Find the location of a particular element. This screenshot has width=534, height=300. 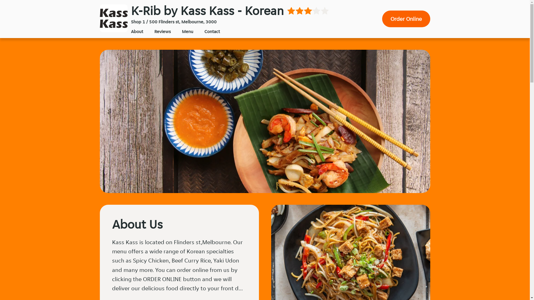

K-Rib by Kass Kass is located at coordinates (113, 18).